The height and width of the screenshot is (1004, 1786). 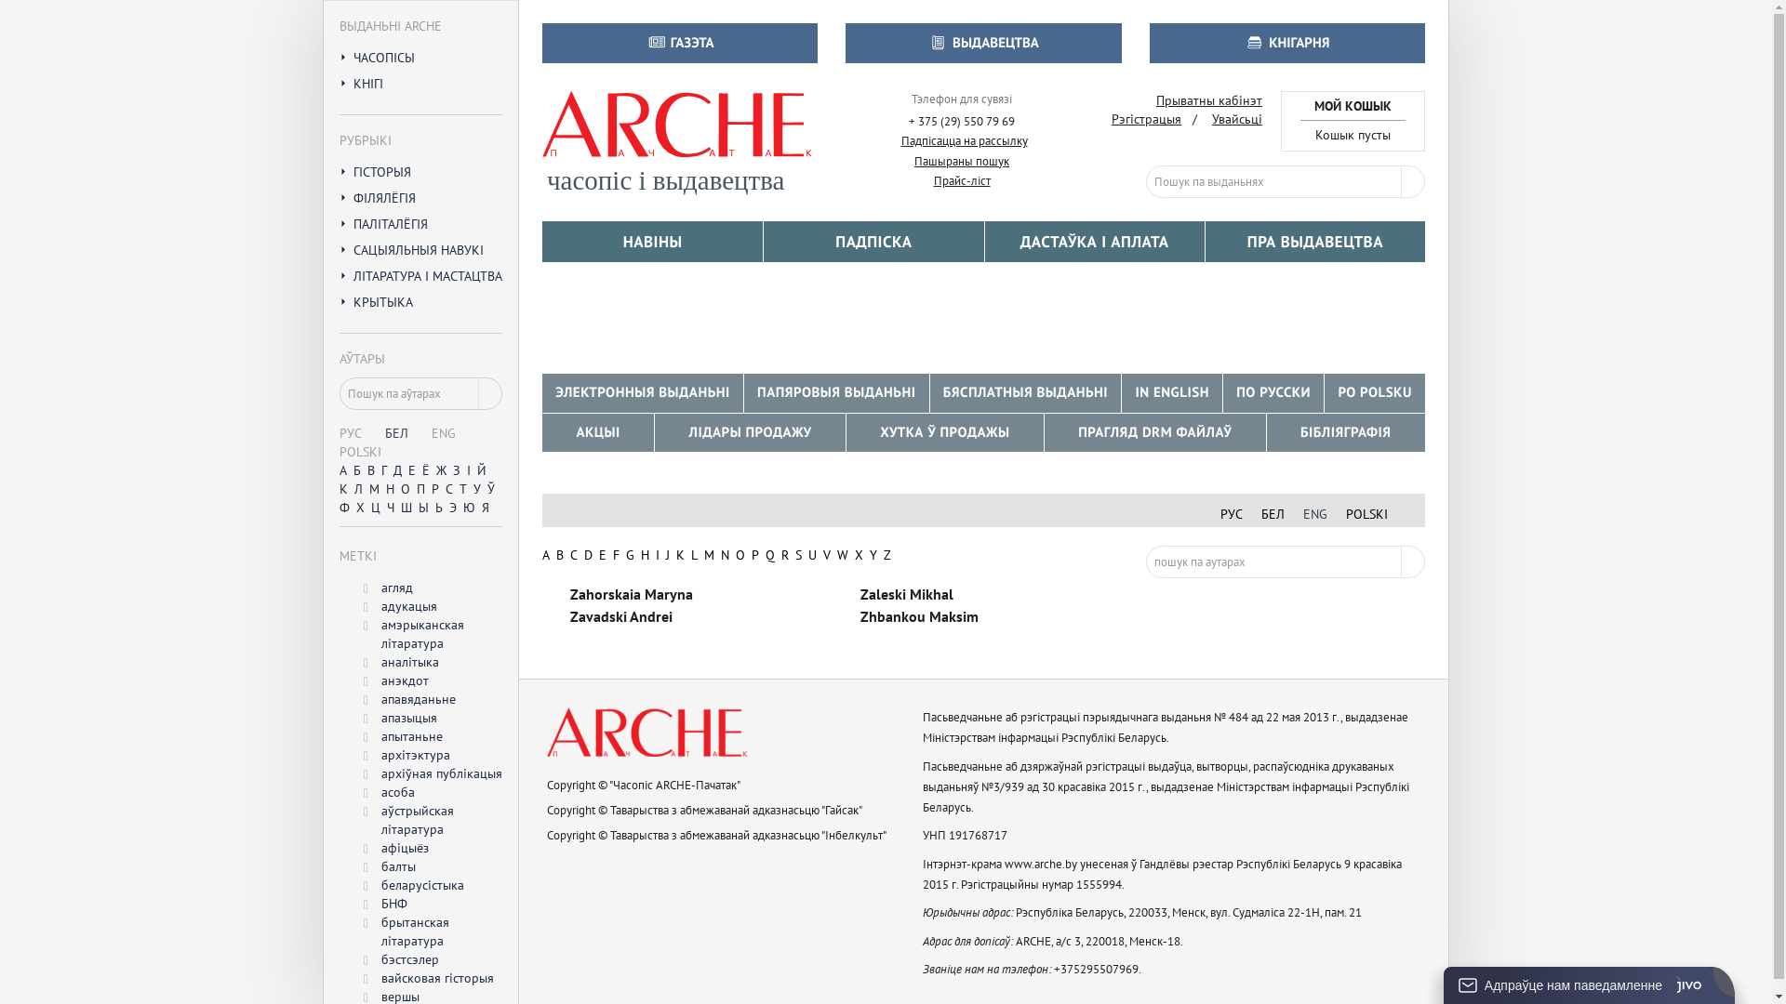 I want to click on Z, so click(x=887, y=555).